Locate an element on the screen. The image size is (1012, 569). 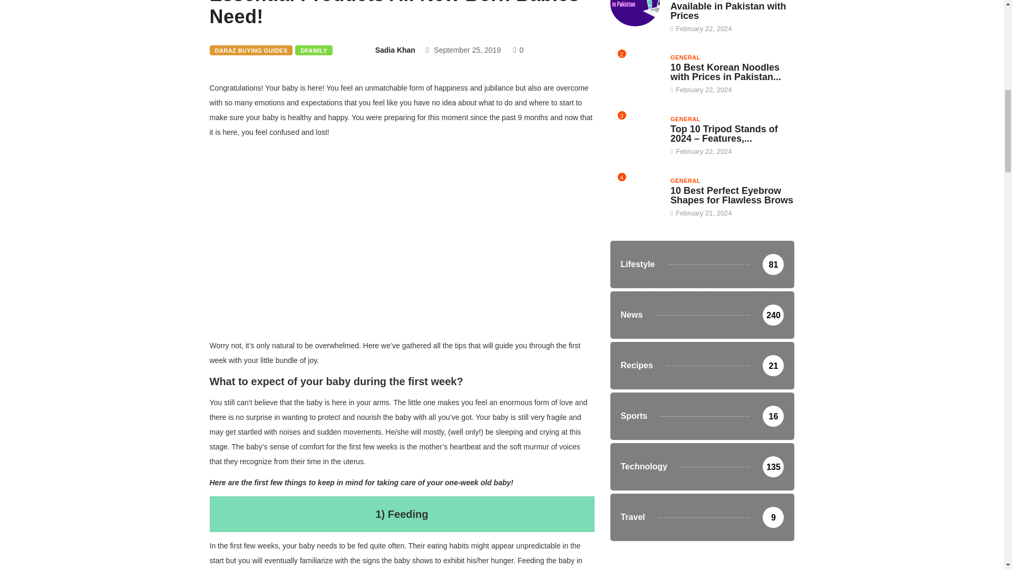
DFAMILY is located at coordinates (313, 50).